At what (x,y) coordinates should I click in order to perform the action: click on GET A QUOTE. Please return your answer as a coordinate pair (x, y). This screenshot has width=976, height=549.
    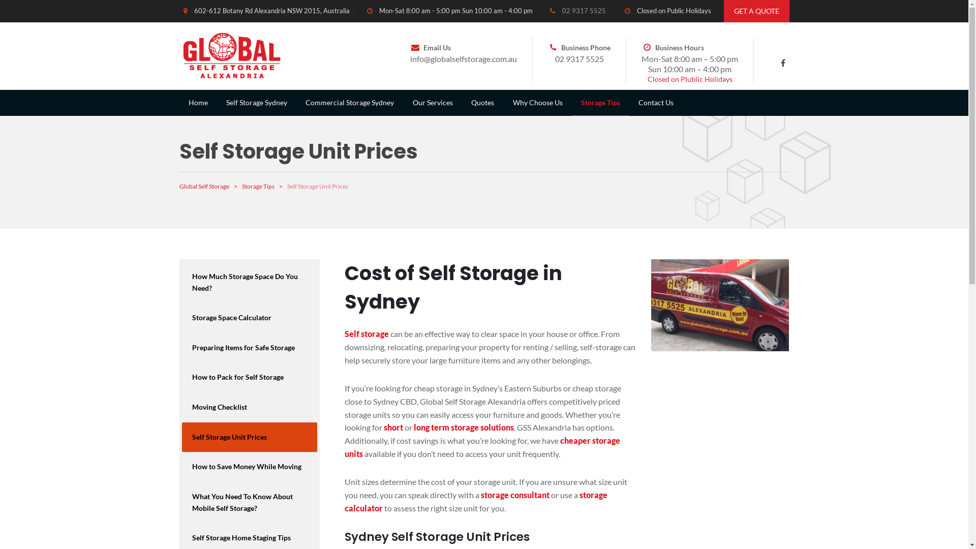
    Looking at the image, I should click on (756, 11).